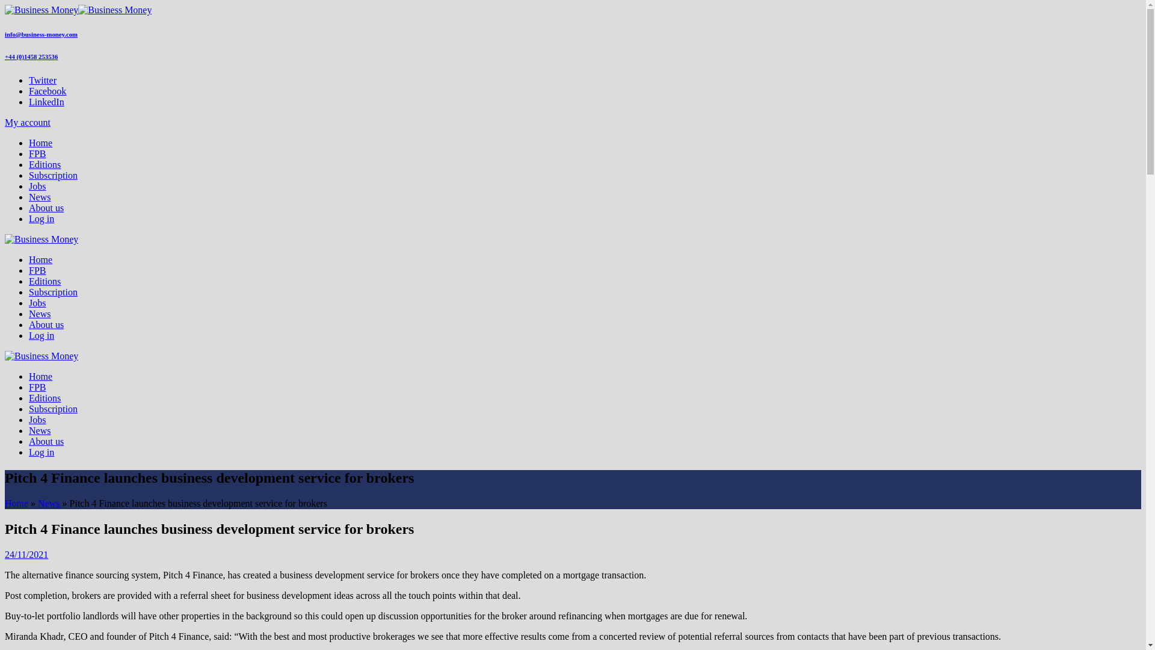 This screenshot has width=1155, height=650. Describe the element at coordinates (28, 122) in the screenshot. I see `My account` at that location.